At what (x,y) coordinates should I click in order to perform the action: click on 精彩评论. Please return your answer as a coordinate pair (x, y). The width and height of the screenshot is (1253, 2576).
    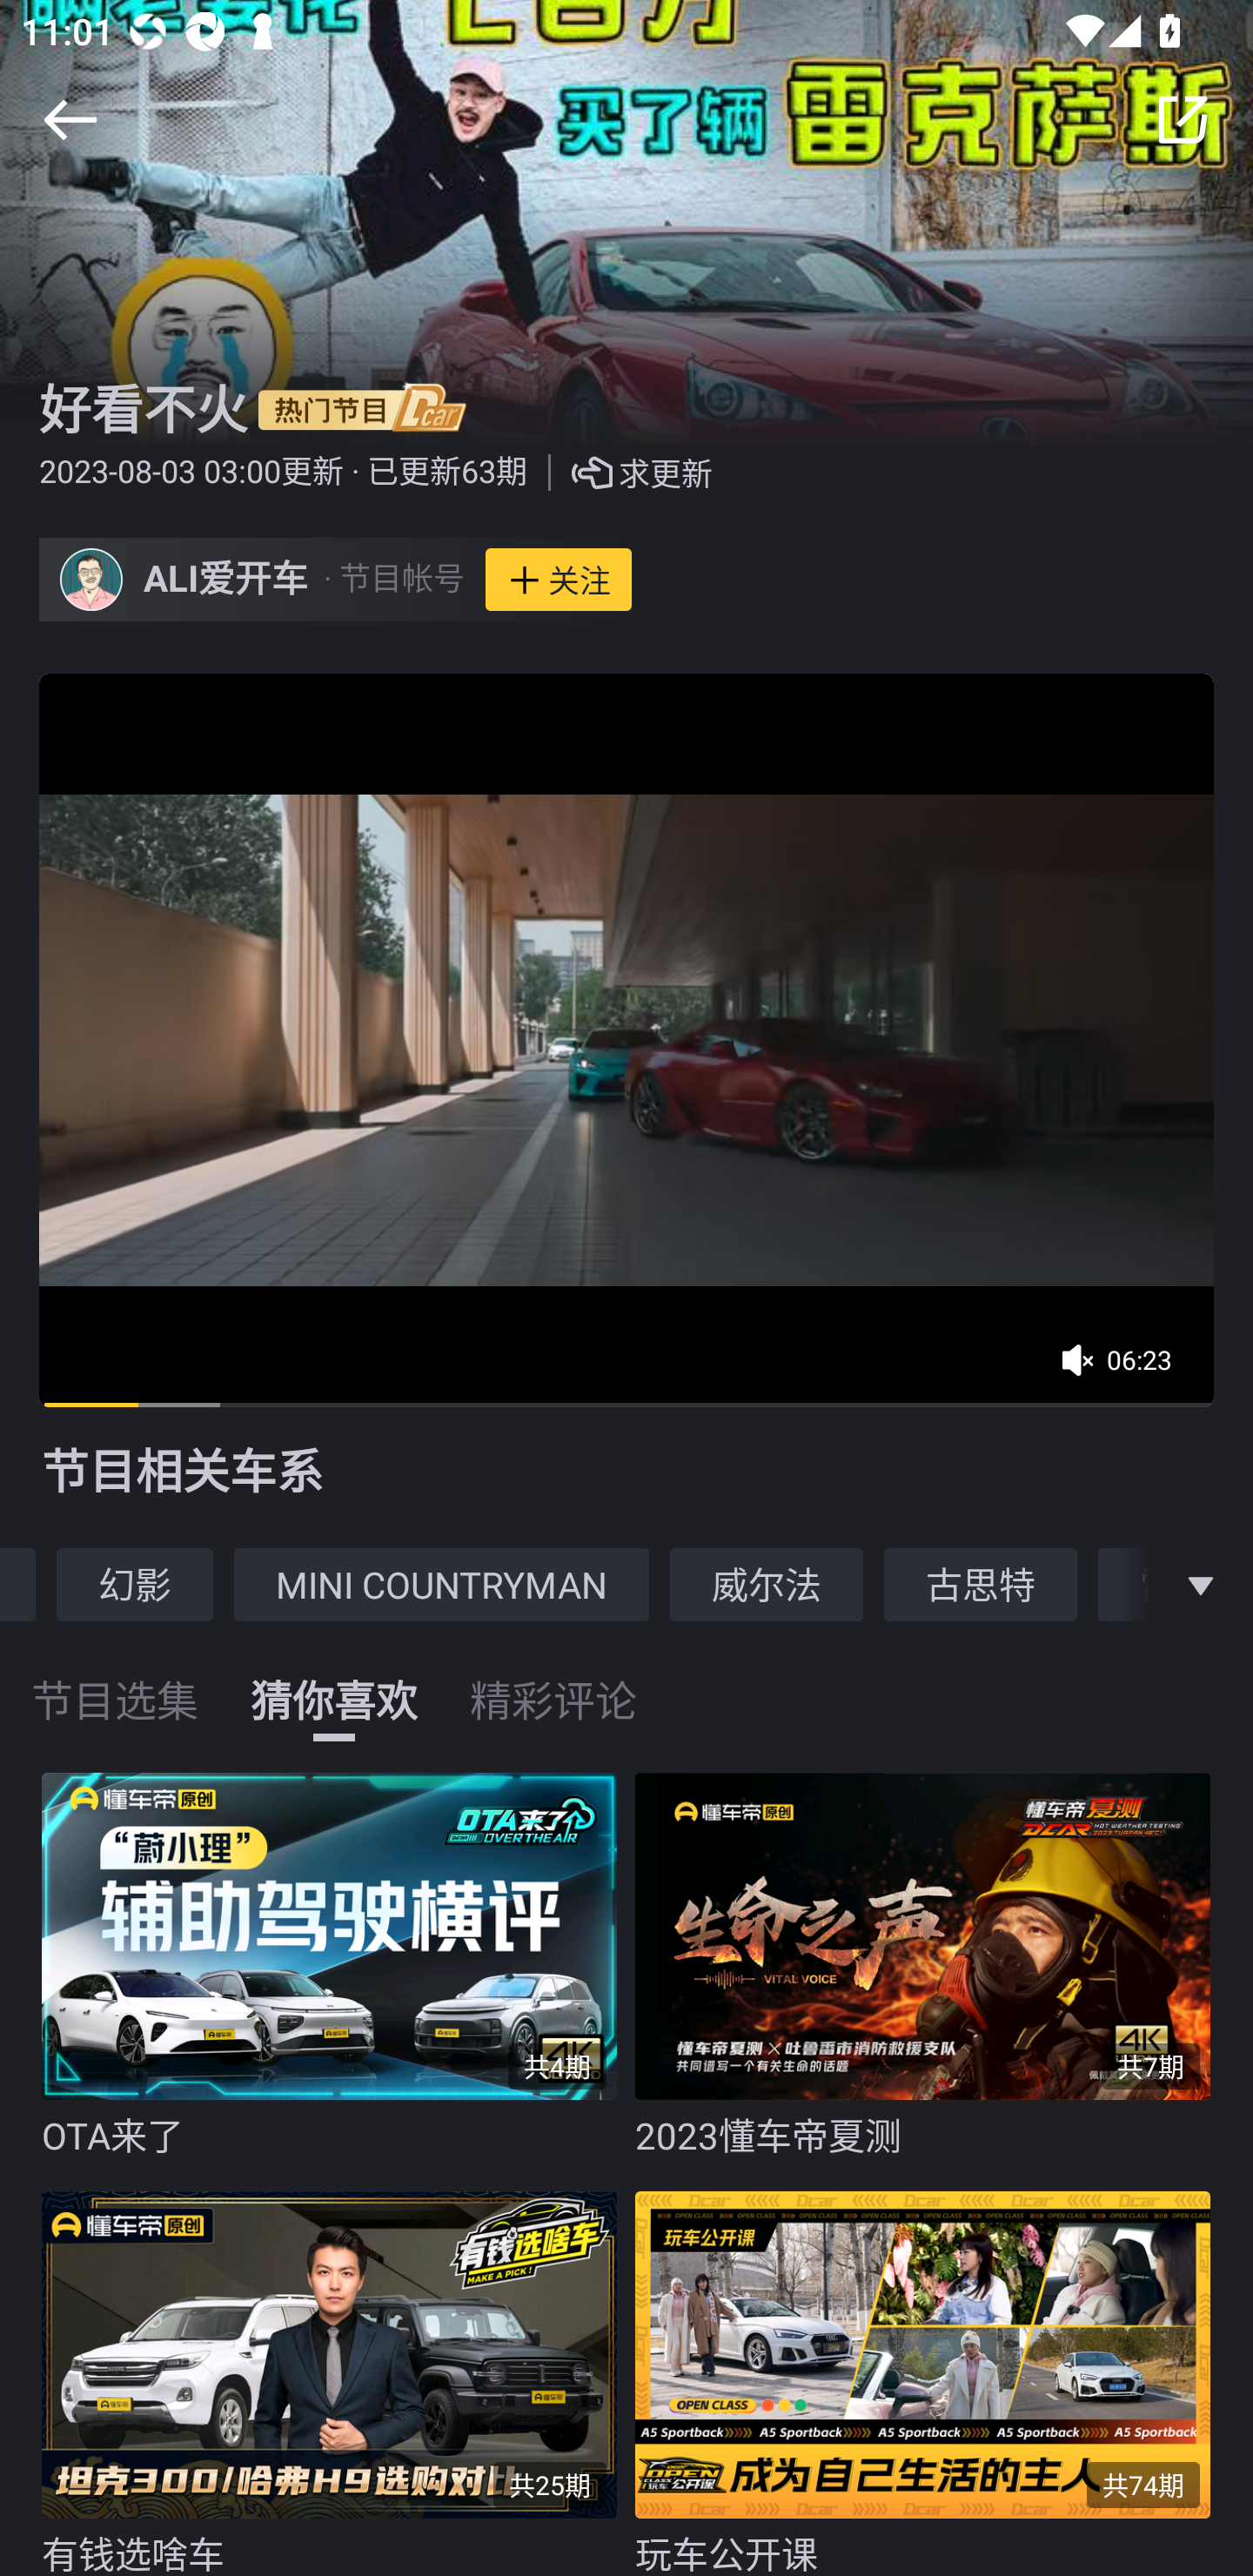
    Looking at the image, I should click on (553, 1681).